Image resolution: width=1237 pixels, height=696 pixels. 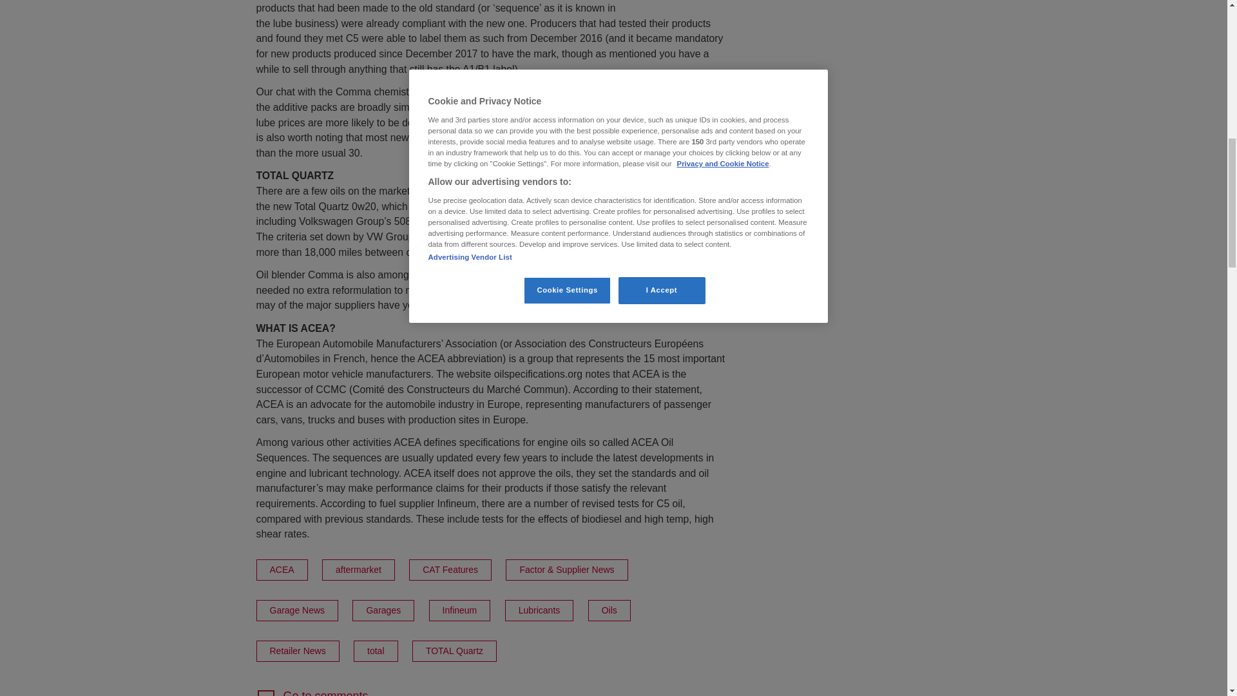 I want to click on Retailer News, so click(x=491, y=693).